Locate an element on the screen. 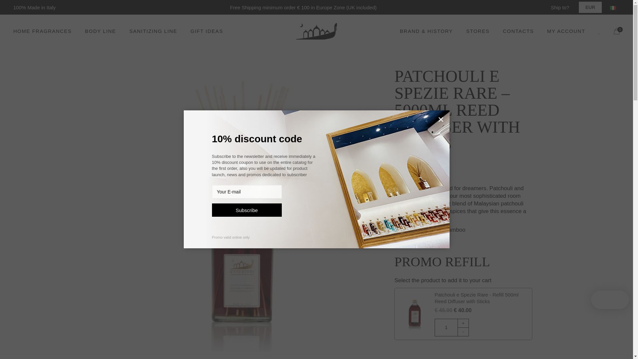 This screenshot has height=359, width=638. SANITIZING LINE is located at coordinates (153, 31).